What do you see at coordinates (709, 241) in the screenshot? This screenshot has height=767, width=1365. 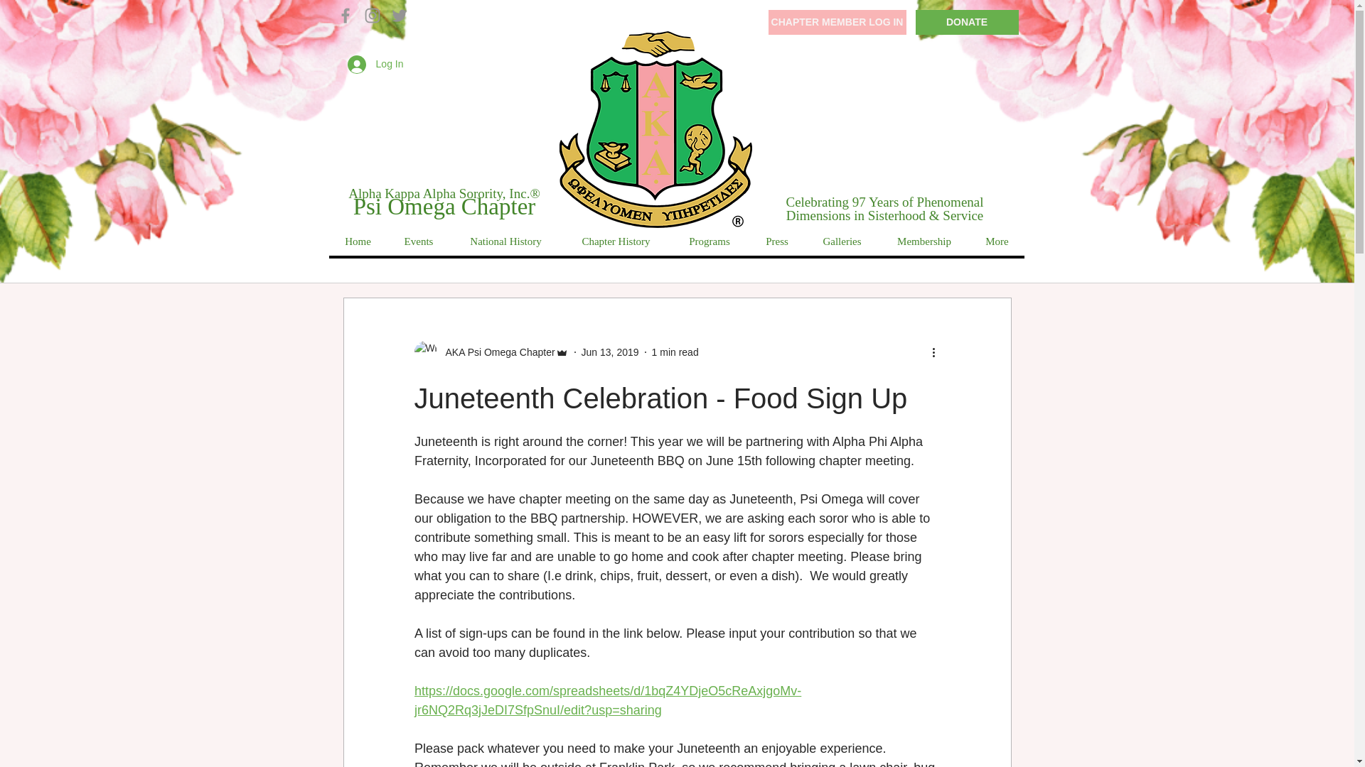 I see `Programs` at bounding box center [709, 241].